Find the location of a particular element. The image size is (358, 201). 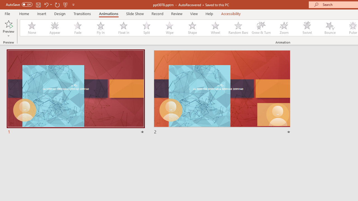

Wheel is located at coordinates (215, 28).